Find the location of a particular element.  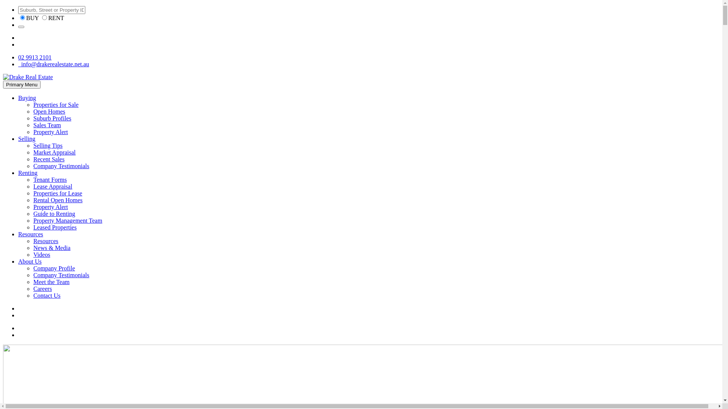

Meet the Team is located at coordinates (52, 282).